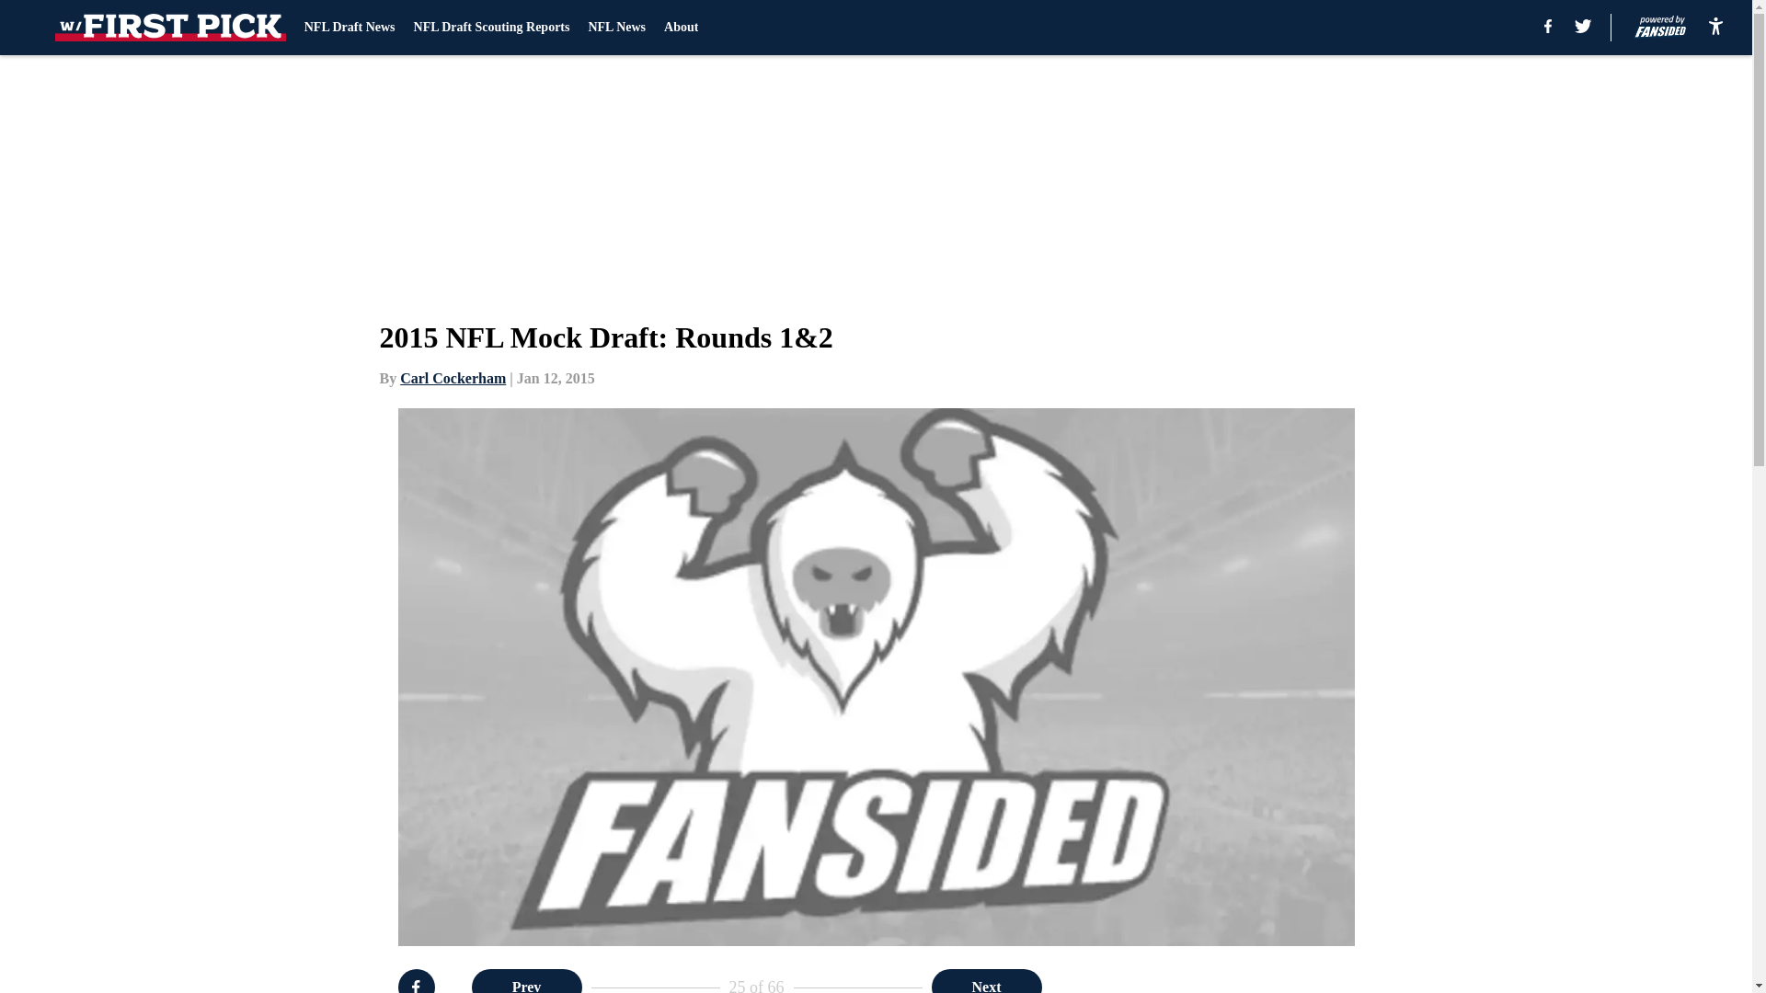 The height and width of the screenshot is (993, 1766). What do you see at coordinates (681, 28) in the screenshot?
I see `About` at bounding box center [681, 28].